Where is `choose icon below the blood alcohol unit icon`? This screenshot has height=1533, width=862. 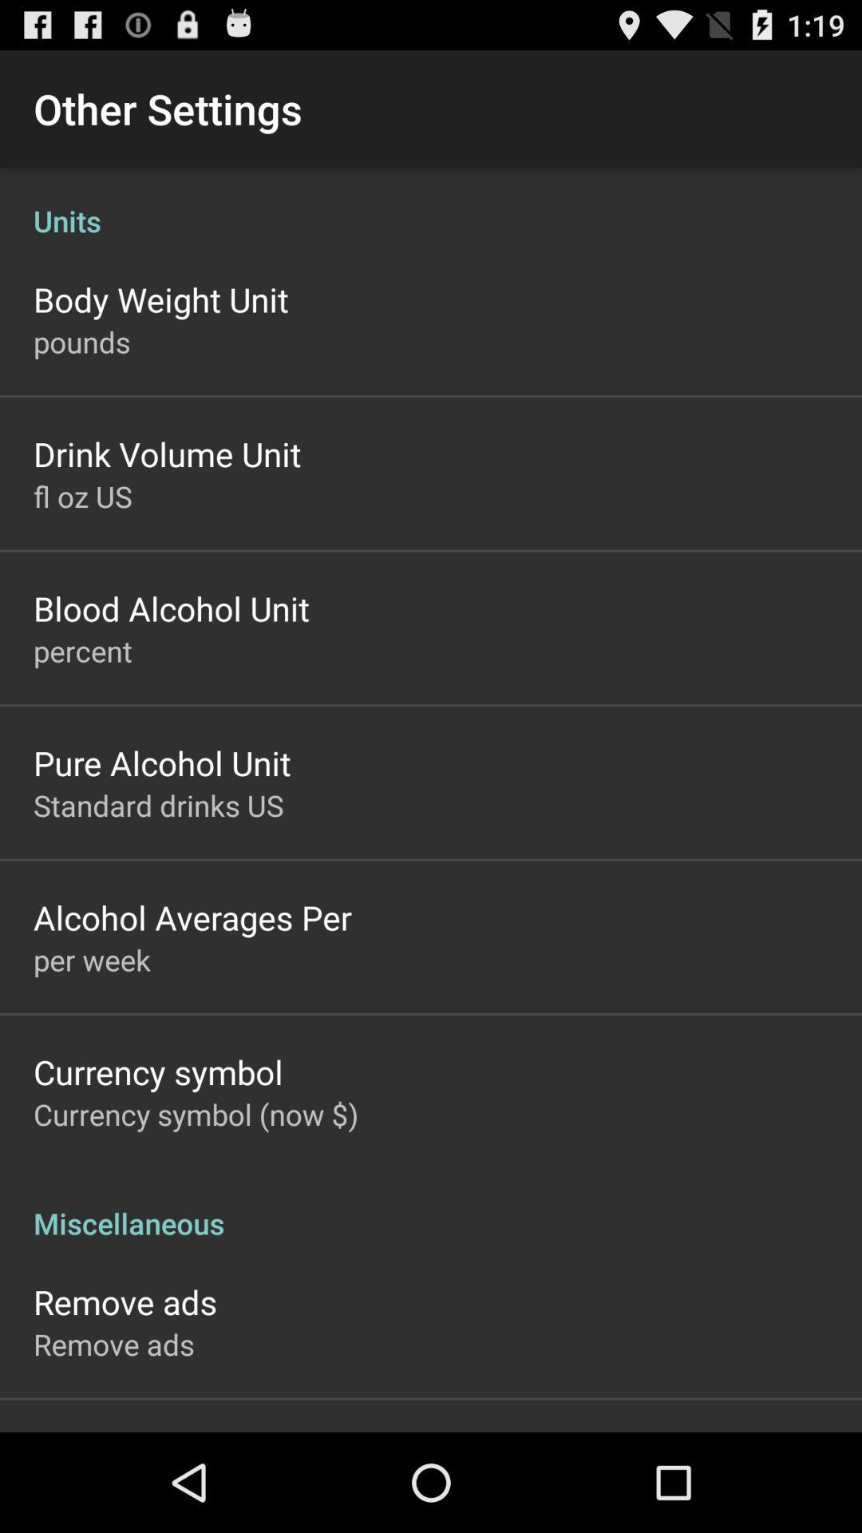 choose icon below the blood alcohol unit icon is located at coordinates (83, 651).